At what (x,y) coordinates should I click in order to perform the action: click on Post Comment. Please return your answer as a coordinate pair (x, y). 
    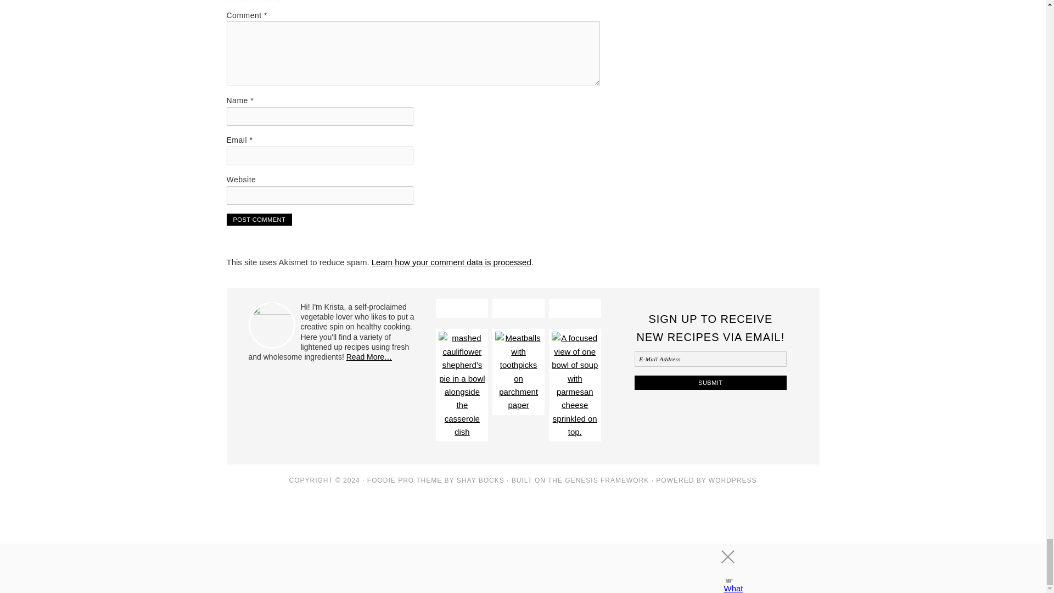
    Looking at the image, I should click on (259, 220).